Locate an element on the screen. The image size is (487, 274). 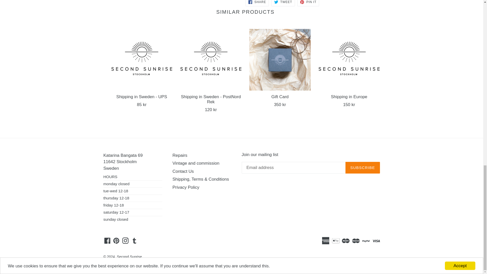
Share on Facebook is located at coordinates (257, 3).